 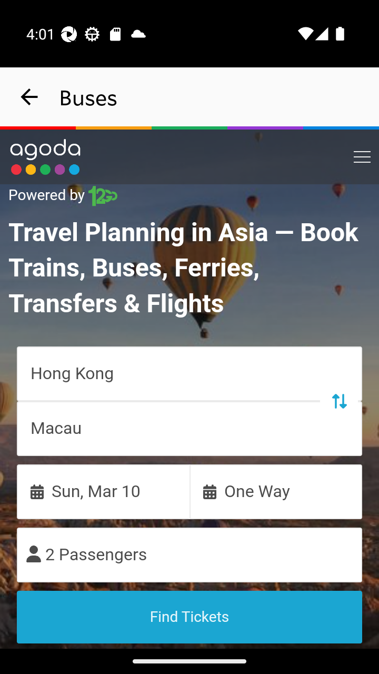 What do you see at coordinates (189, 554) in the screenshot?
I see ` 2 Passengers` at bounding box center [189, 554].